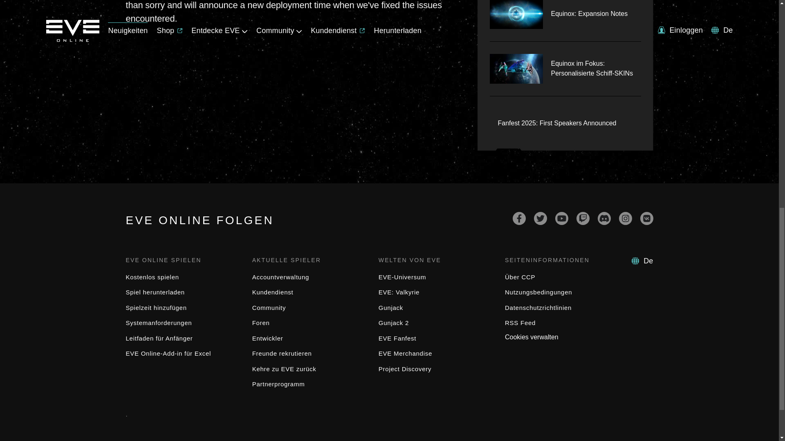 This screenshot has width=785, height=441. What do you see at coordinates (604, 218) in the screenshot?
I see `Discord` at bounding box center [604, 218].